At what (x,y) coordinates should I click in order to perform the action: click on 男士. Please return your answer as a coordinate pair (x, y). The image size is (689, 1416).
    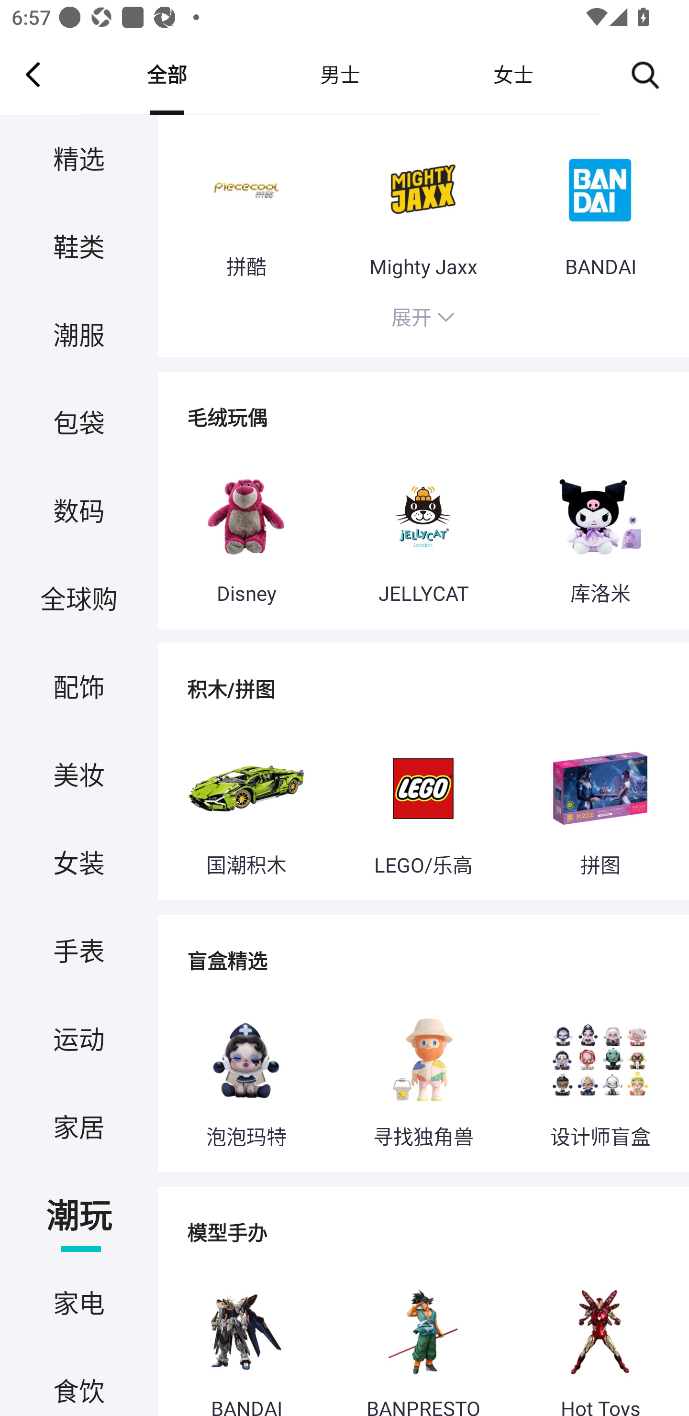
    Looking at the image, I should click on (340, 74).